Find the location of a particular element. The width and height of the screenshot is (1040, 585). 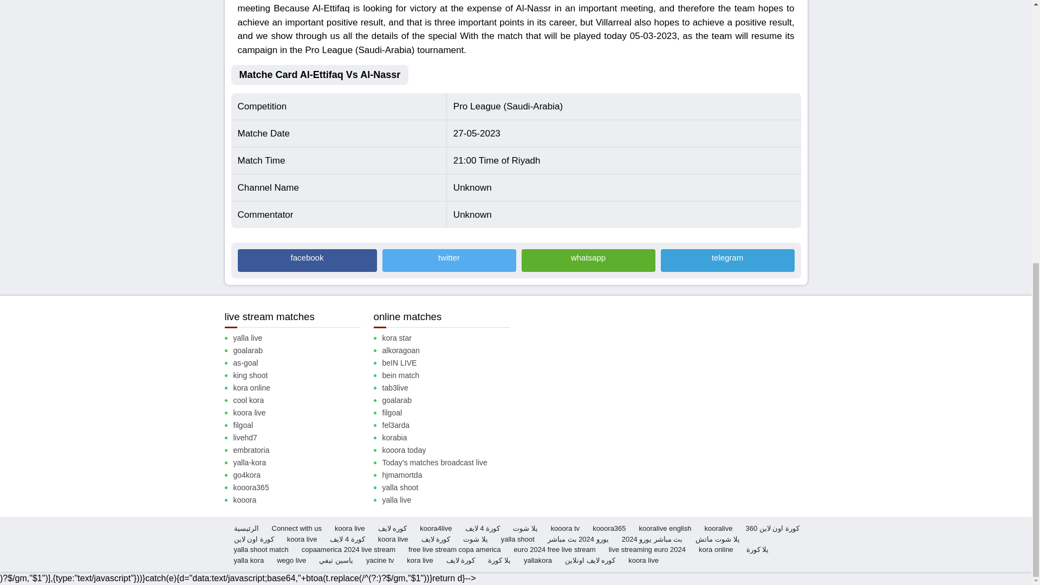

filgoal is located at coordinates (301, 425).